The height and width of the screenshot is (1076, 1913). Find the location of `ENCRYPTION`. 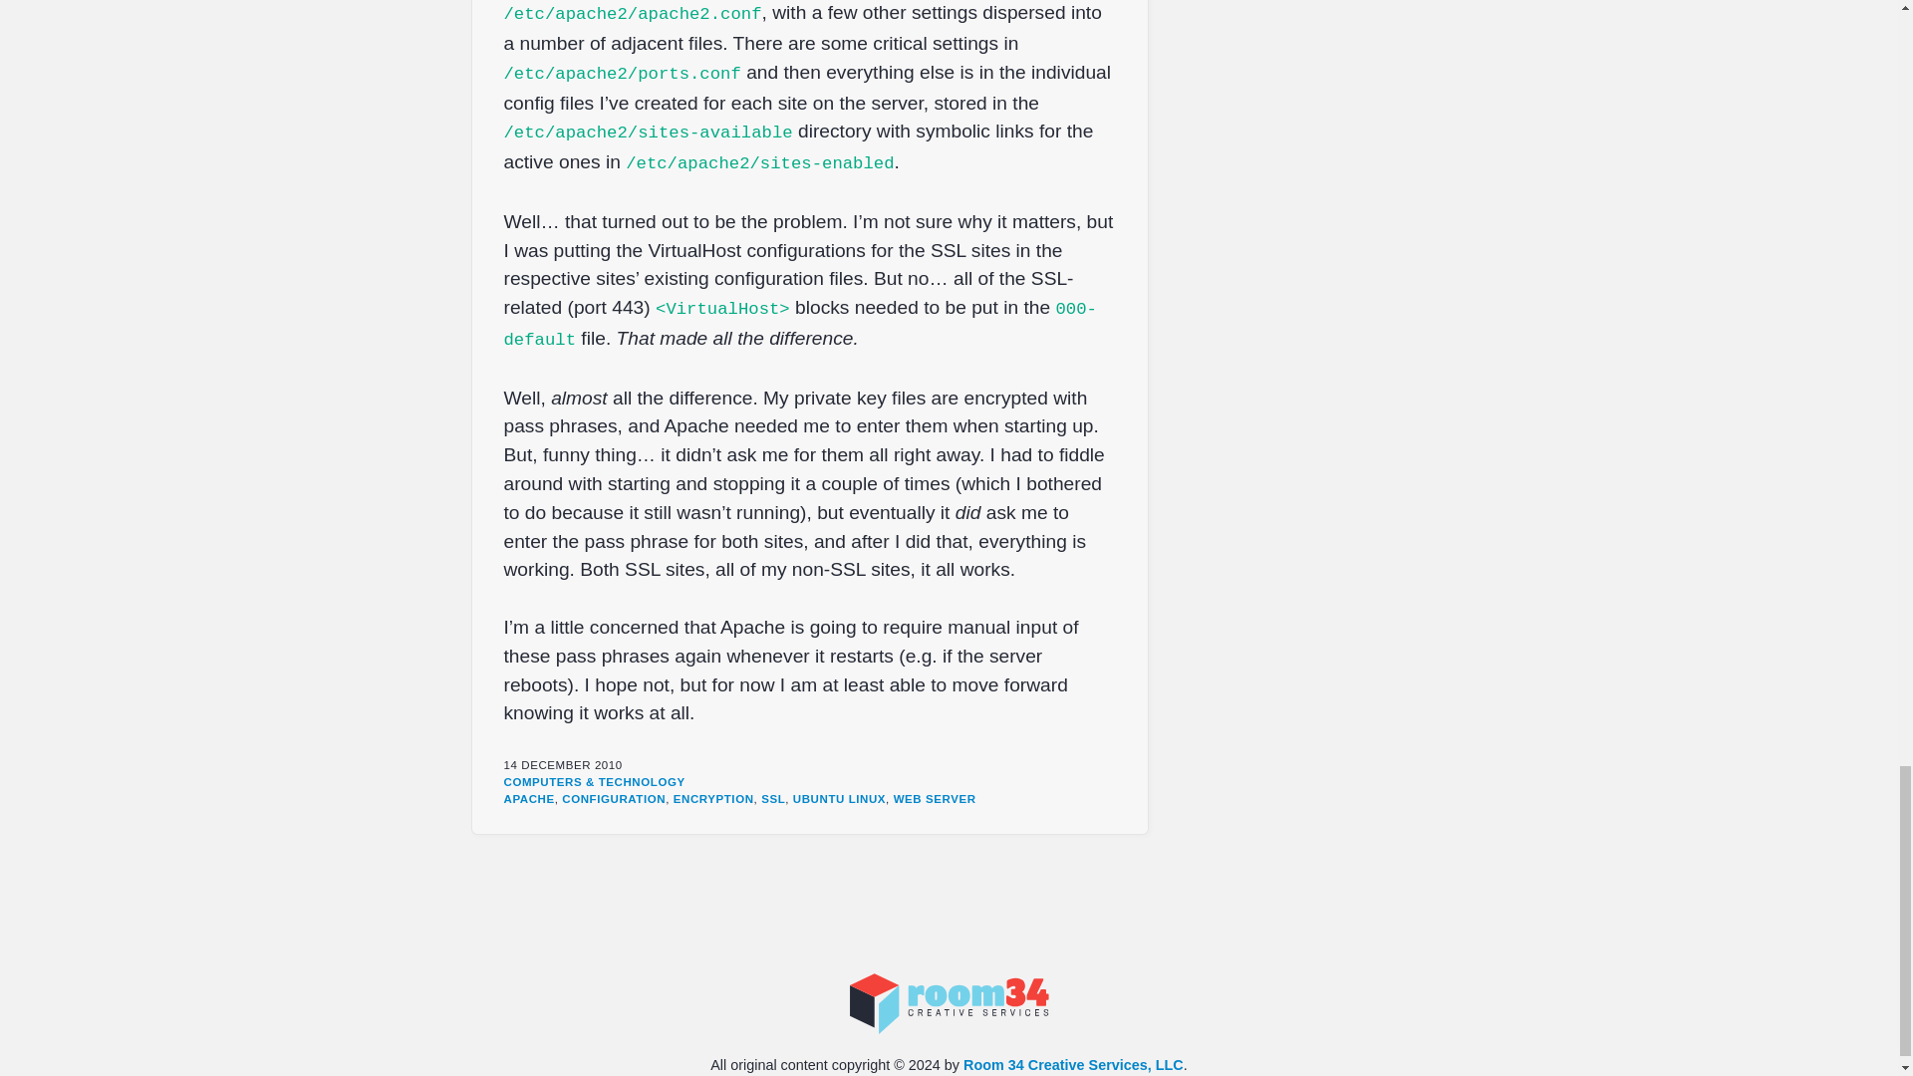

ENCRYPTION is located at coordinates (713, 798).